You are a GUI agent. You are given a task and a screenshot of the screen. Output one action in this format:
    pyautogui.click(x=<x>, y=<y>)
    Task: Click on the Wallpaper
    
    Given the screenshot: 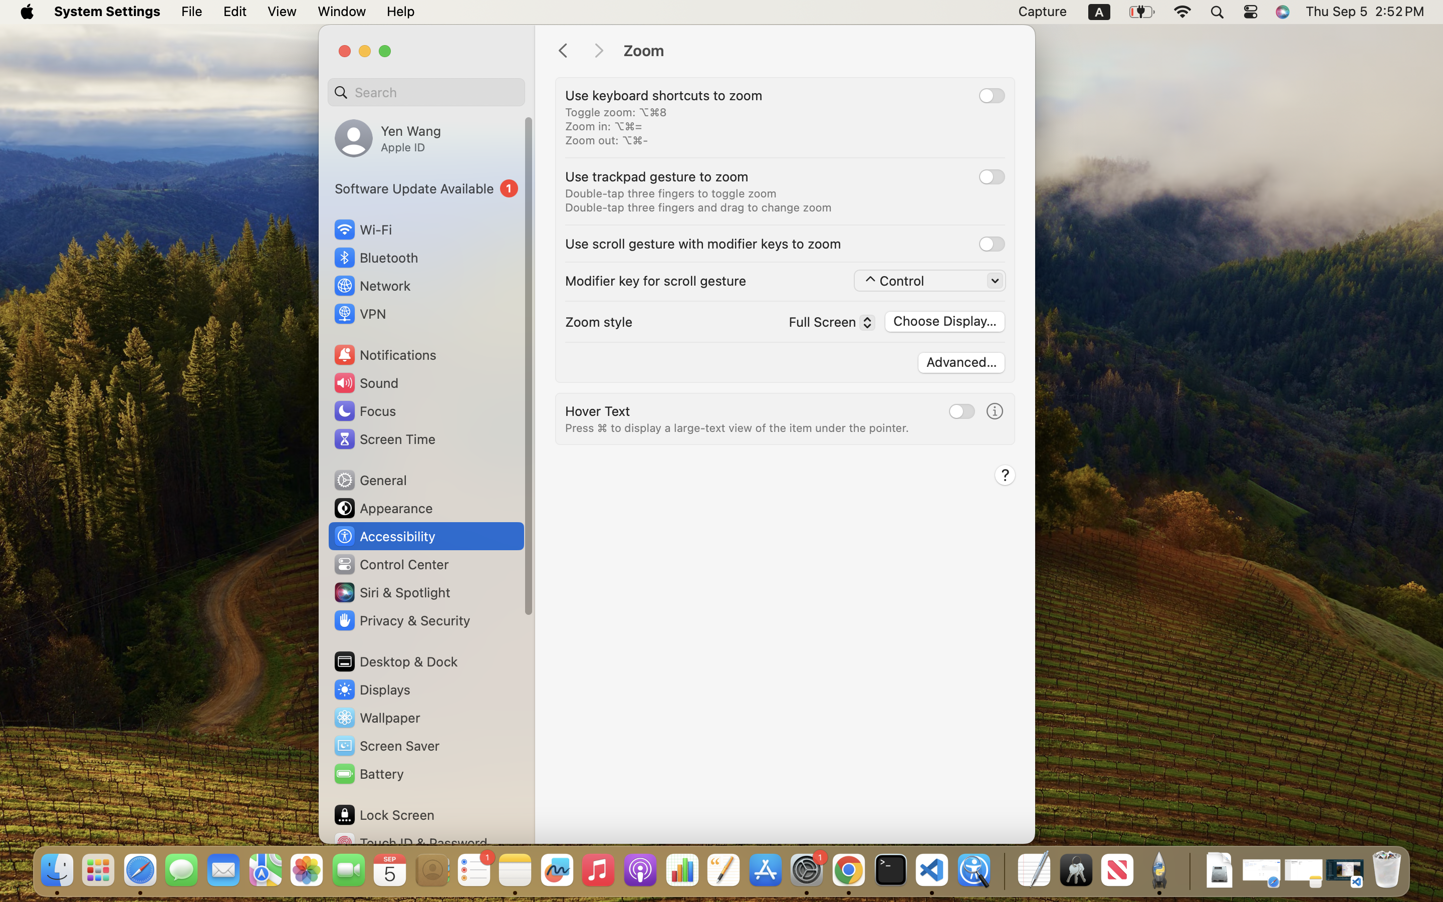 What is the action you would take?
    pyautogui.click(x=376, y=718)
    